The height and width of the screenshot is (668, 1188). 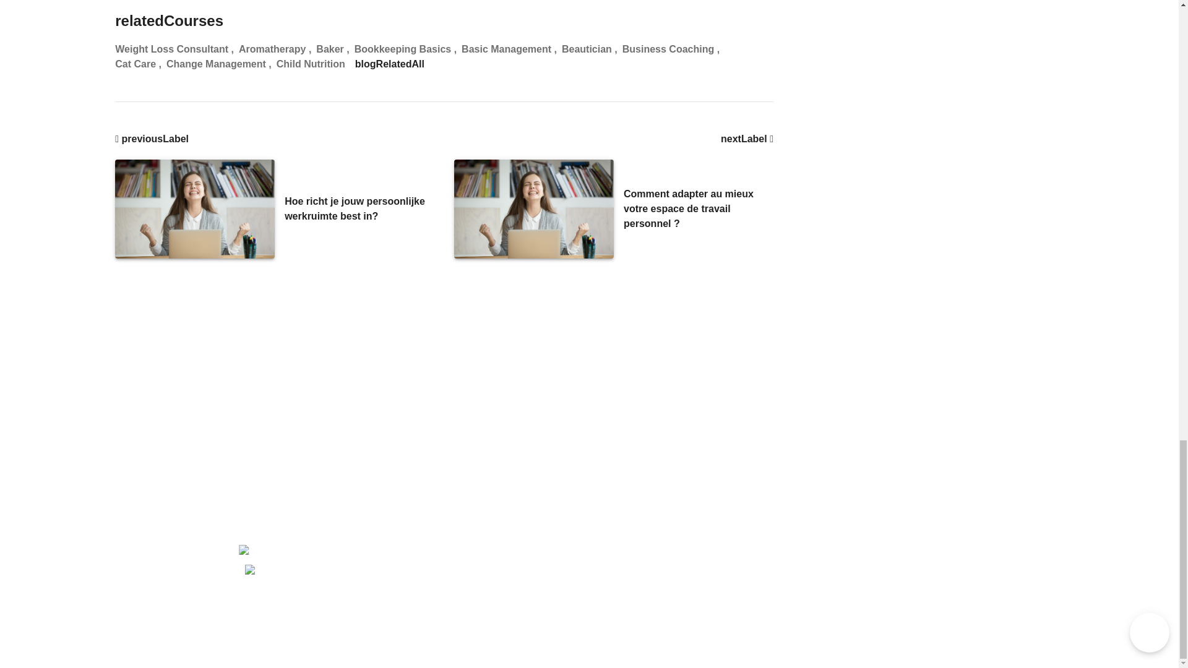 What do you see at coordinates (291, 552) in the screenshot?
I see `appDownloadAndroid` at bounding box center [291, 552].